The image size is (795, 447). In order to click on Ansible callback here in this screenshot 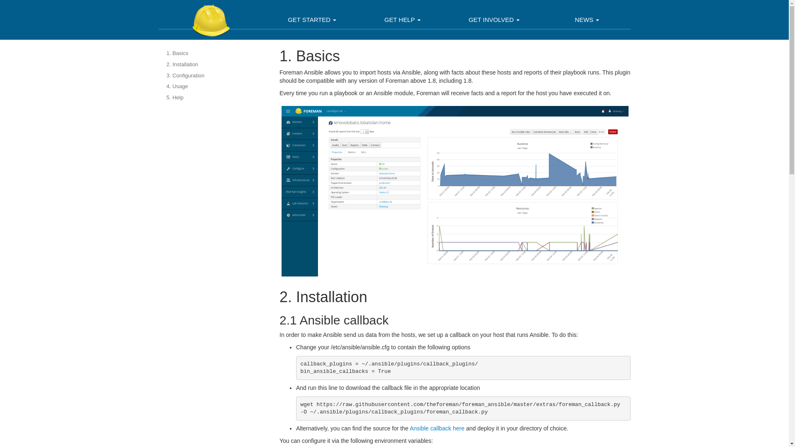, I will do `click(436, 428)`.